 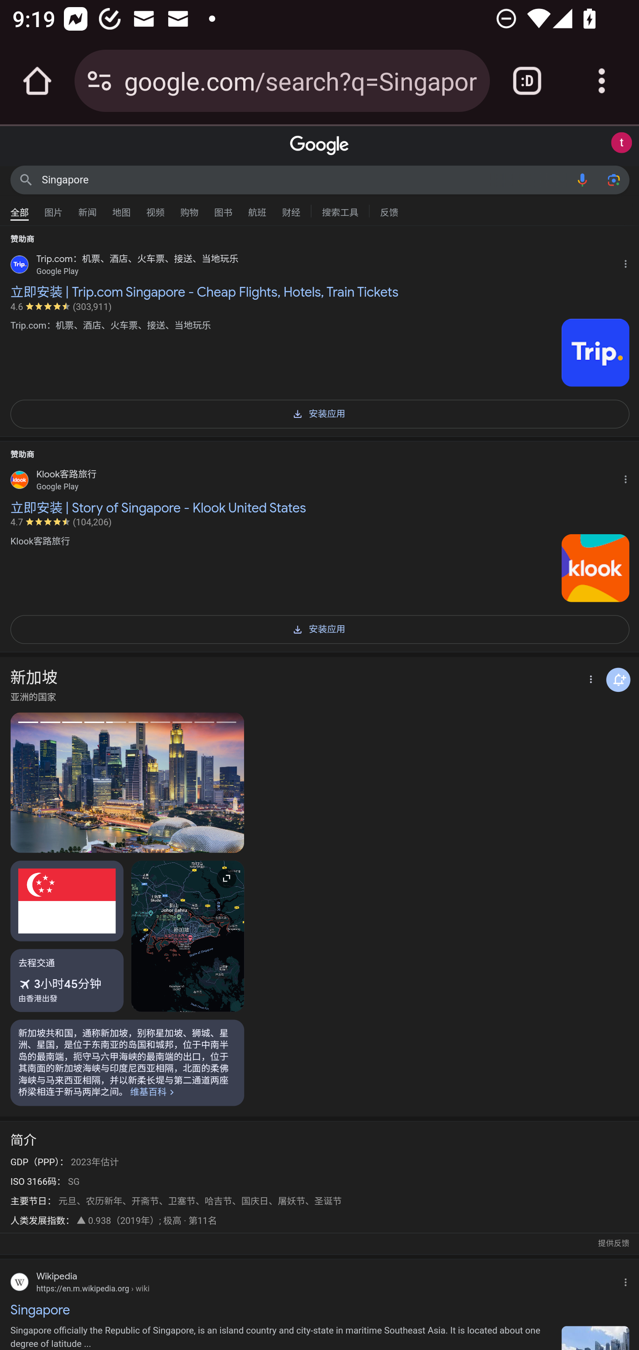 I want to click on 旗帜的图片。, so click(x=67, y=900).